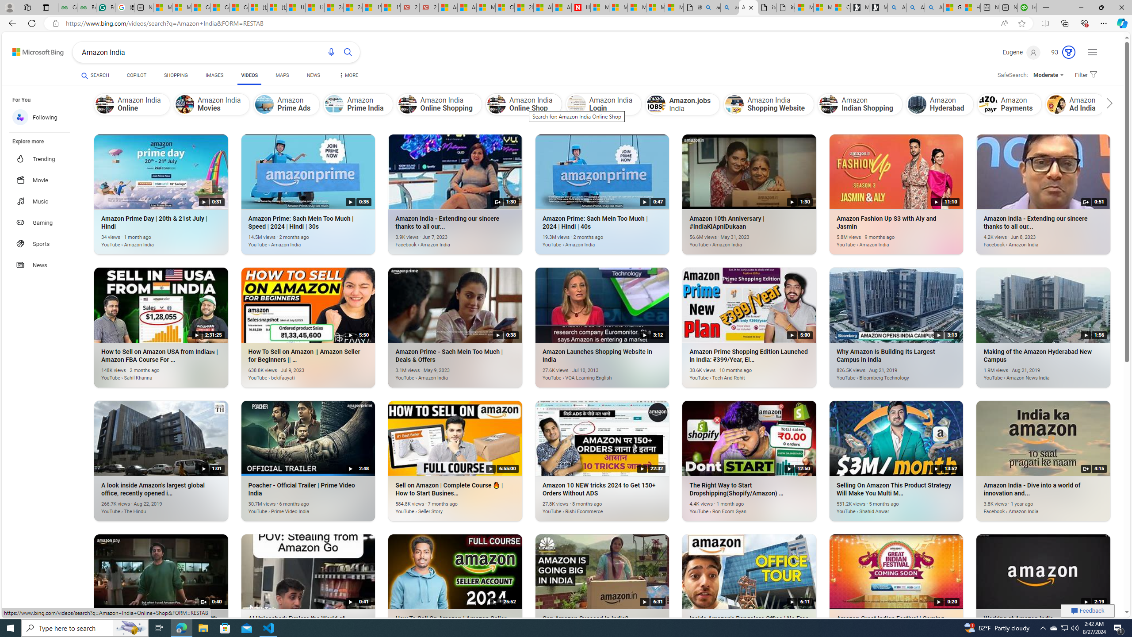 This screenshot has width=1132, height=637. What do you see at coordinates (295, 639) in the screenshot?
I see `AI Unleashed: Explore the World of Amazon India's Go Stores` at bounding box center [295, 639].